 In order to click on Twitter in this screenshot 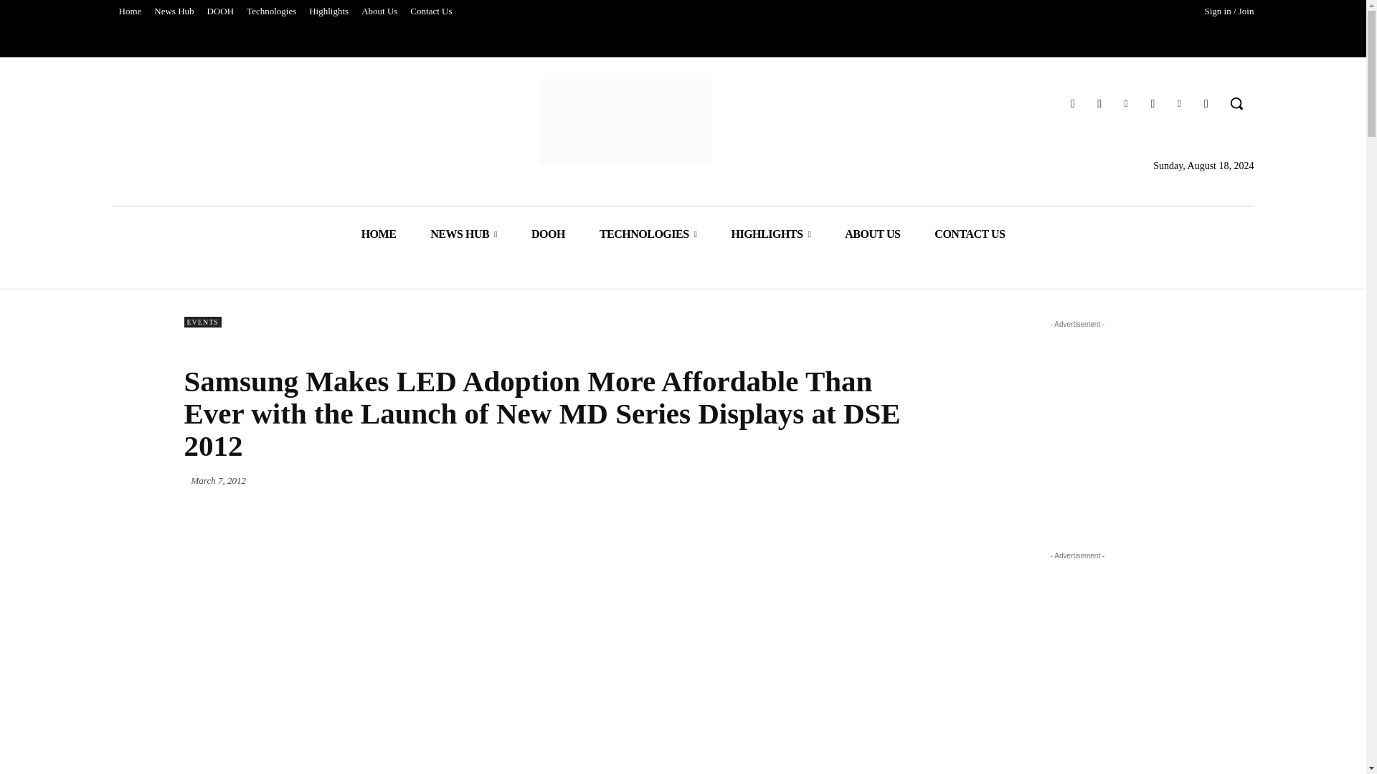, I will do `click(1073, 103)`.